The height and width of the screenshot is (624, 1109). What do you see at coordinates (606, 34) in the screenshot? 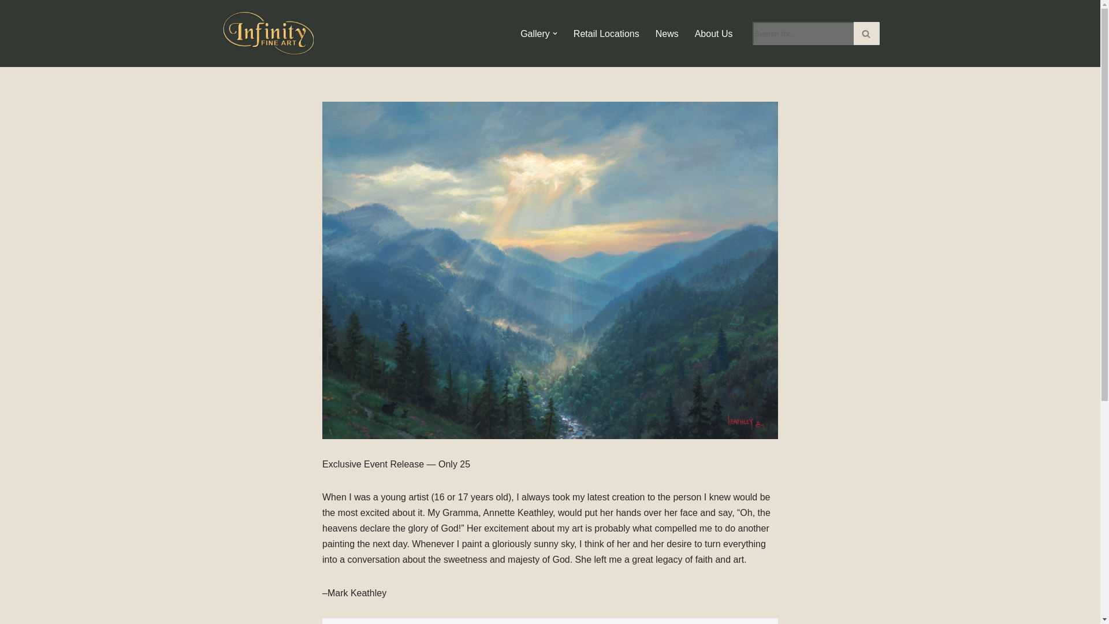
I see `Retail Locations` at bounding box center [606, 34].